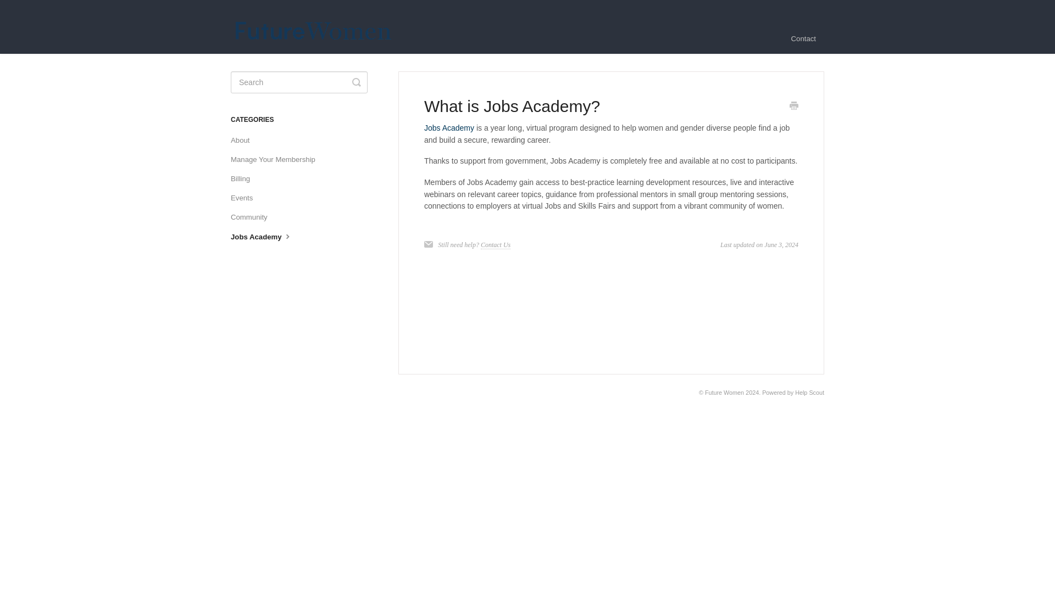  What do you see at coordinates (245, 179) in the screenshot?
I see `Billing` at bounding box center [245, 179].